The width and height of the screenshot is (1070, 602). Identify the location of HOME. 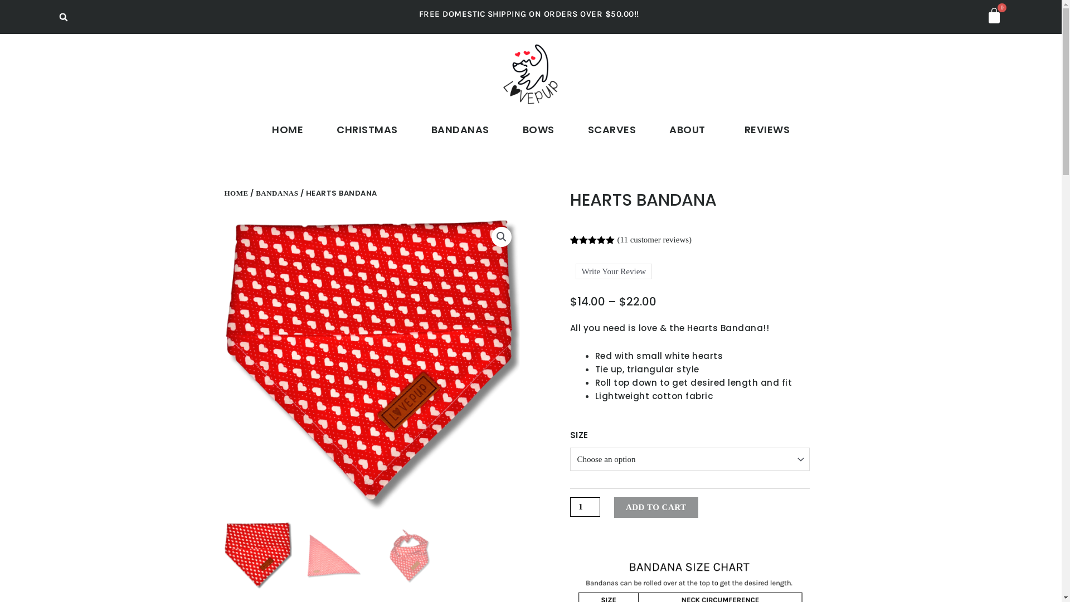
(236, 193).